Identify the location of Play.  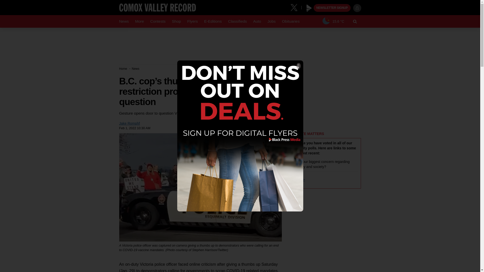
(309, 8).